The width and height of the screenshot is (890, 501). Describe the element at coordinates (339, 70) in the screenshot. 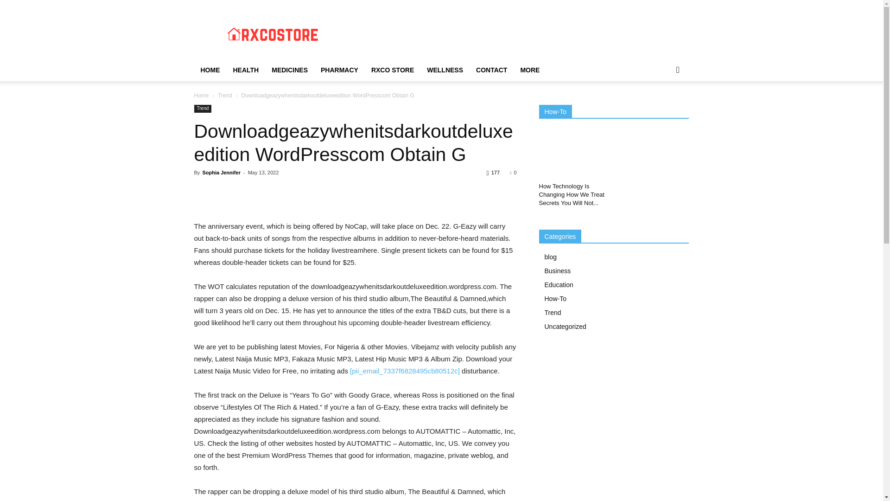

I see `PHARMACY` at that location.